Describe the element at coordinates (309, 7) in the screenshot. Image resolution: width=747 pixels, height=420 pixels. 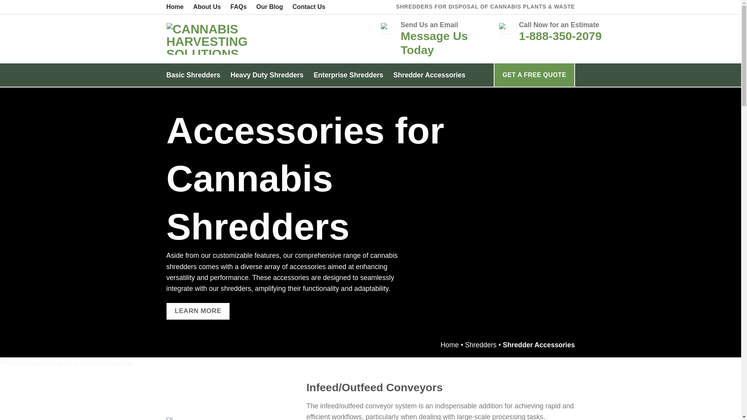
I see `Contact Us` at that location.